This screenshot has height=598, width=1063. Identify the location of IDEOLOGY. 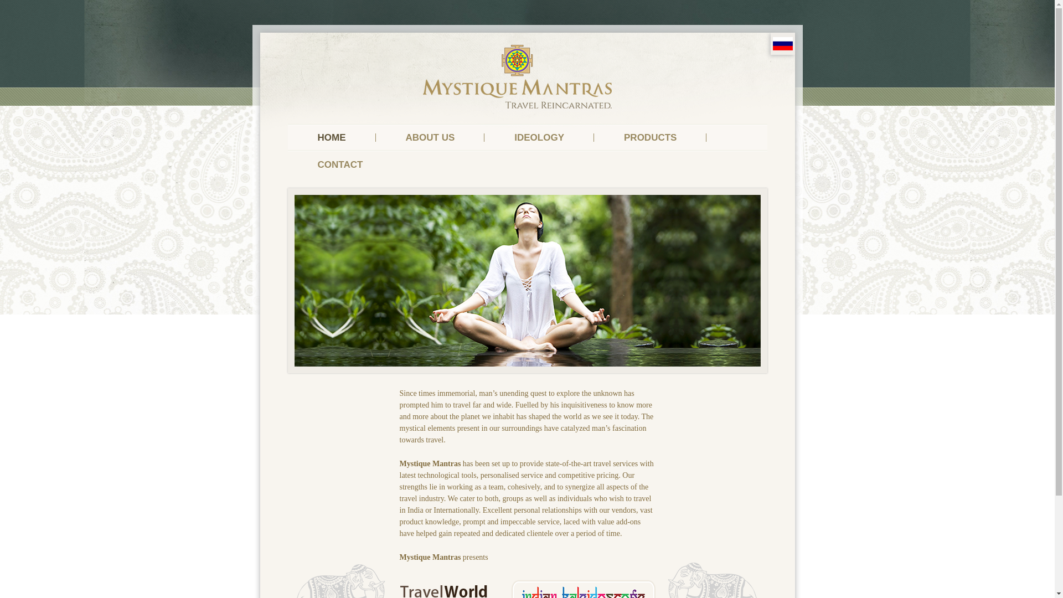
(539, 137).